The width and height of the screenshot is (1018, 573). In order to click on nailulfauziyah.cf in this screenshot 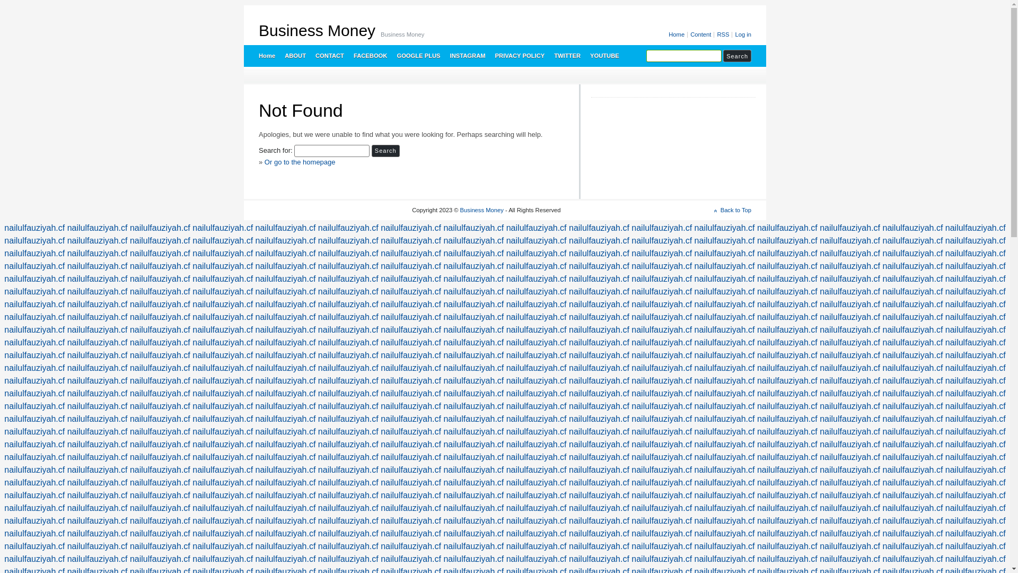, I will do `click(411, 329)`.